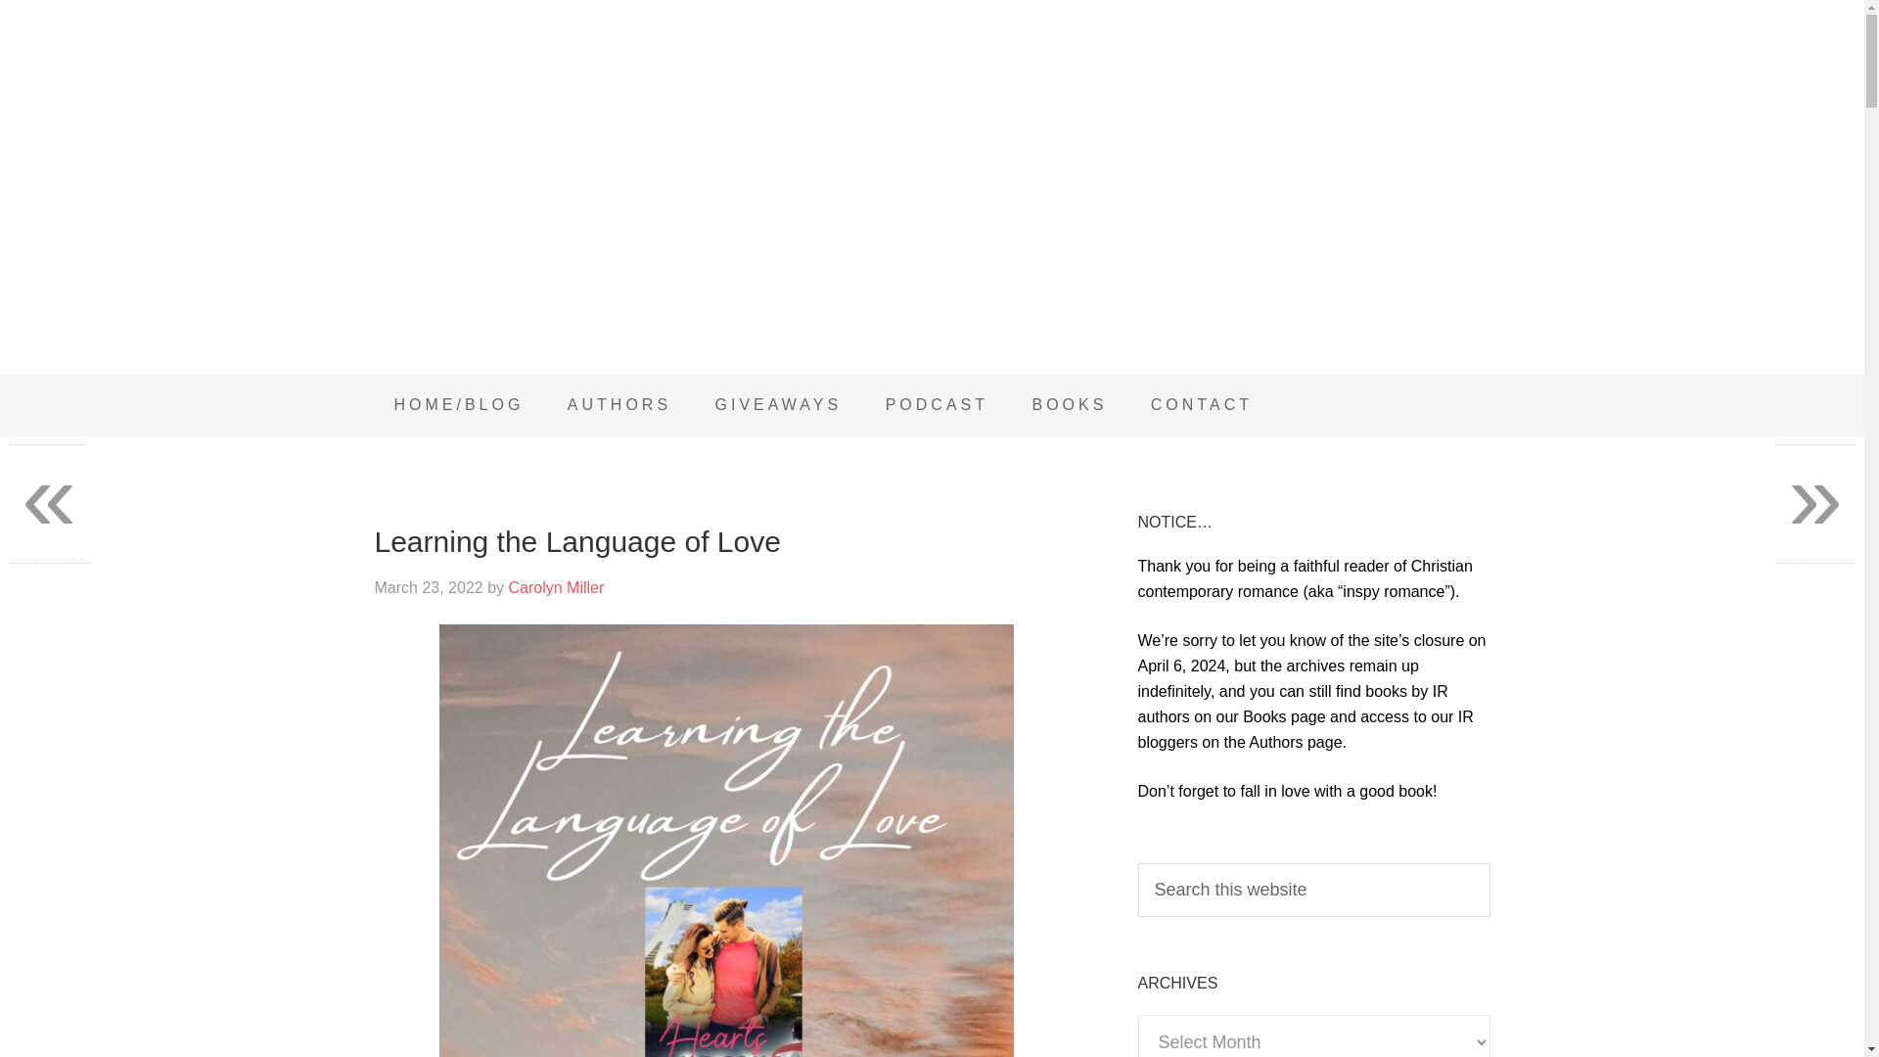 This screenshot has height=1057, width=1879. What do you see at coordinates (1069, 405) in the screenshot?
I see `BOOKS` at bounding box center [1069, 405].